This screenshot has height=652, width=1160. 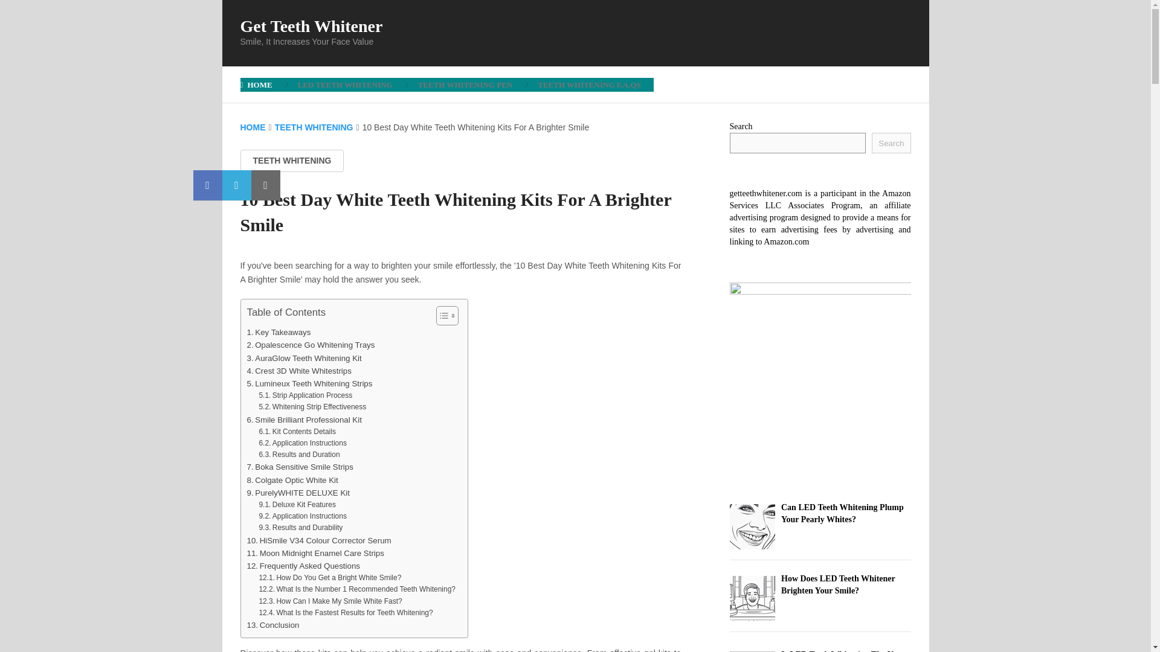 I want to click on How Do You Get a Bright White Smile?, so click(x=330, y=578).